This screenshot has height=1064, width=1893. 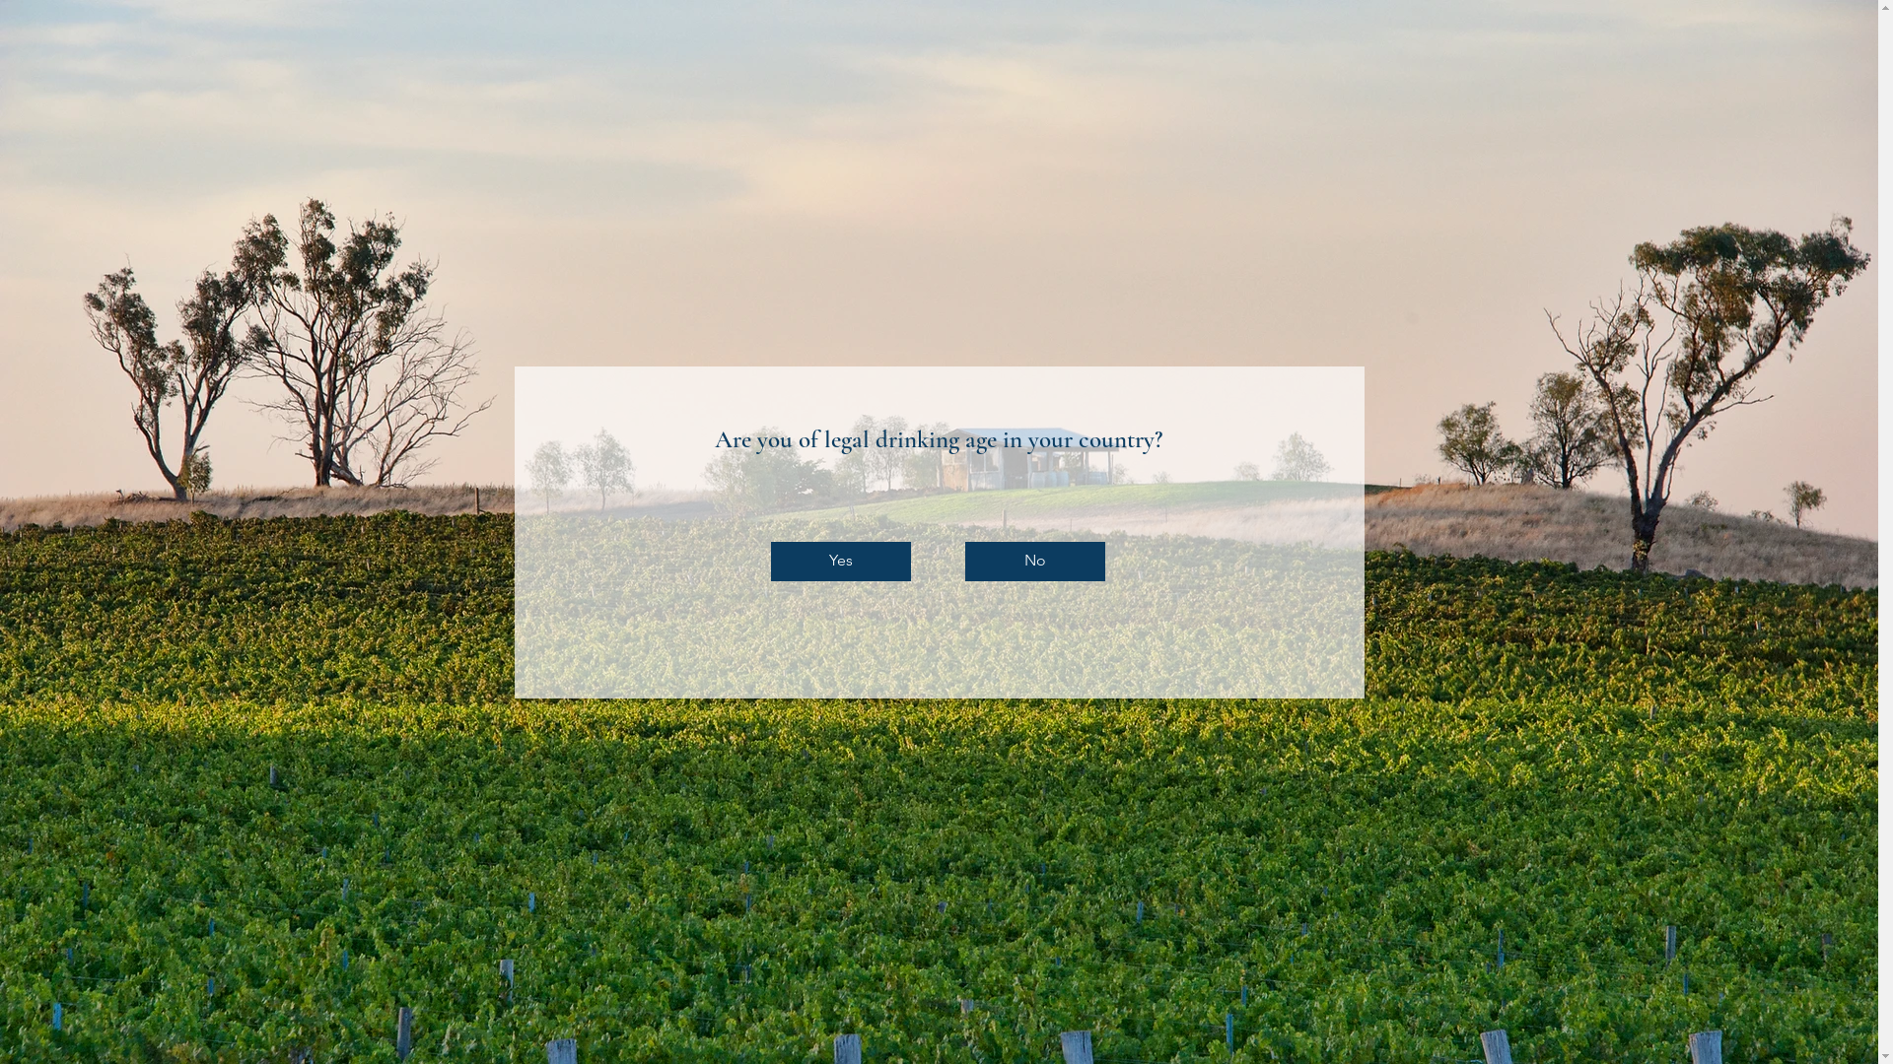 I want to click on Contact, so click(x=1116, y=109).